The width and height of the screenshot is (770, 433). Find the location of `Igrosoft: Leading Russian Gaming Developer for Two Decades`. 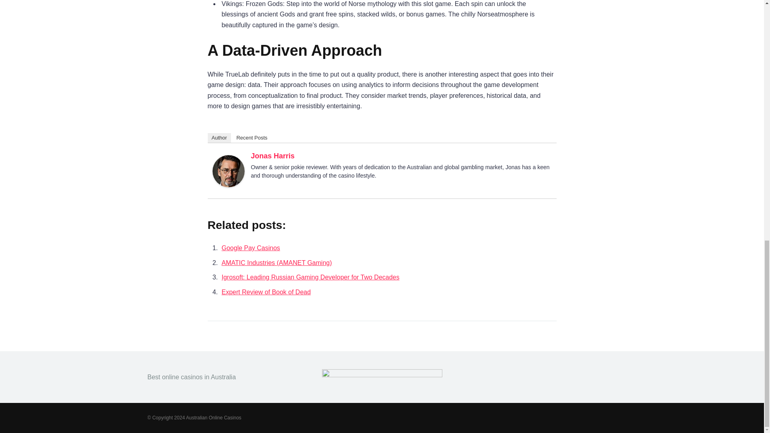

Igrosoft: Leading Russian Gaming Developer for Two Decades is located at coordinates (310, 277).